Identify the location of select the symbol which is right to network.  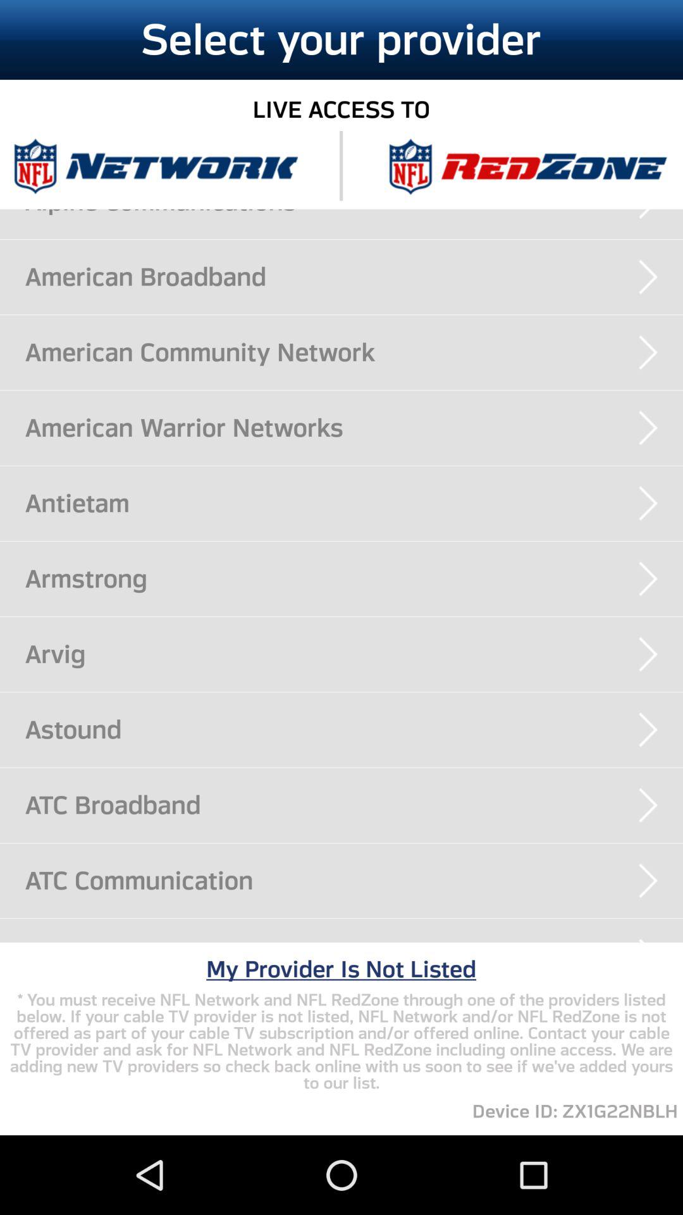
(527, 166).